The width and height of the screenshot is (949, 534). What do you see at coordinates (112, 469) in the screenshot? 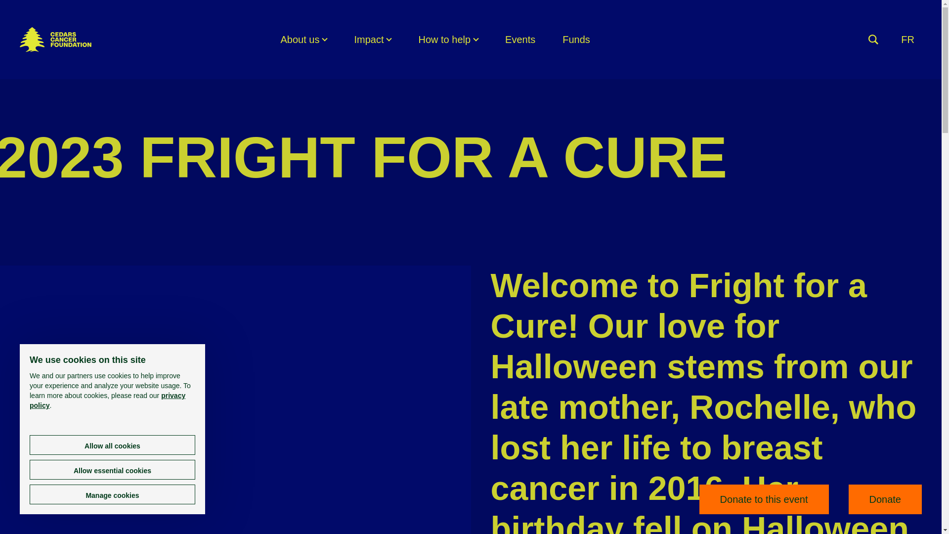
I see `Allow essential cookies` at bounding box center [112, 469].